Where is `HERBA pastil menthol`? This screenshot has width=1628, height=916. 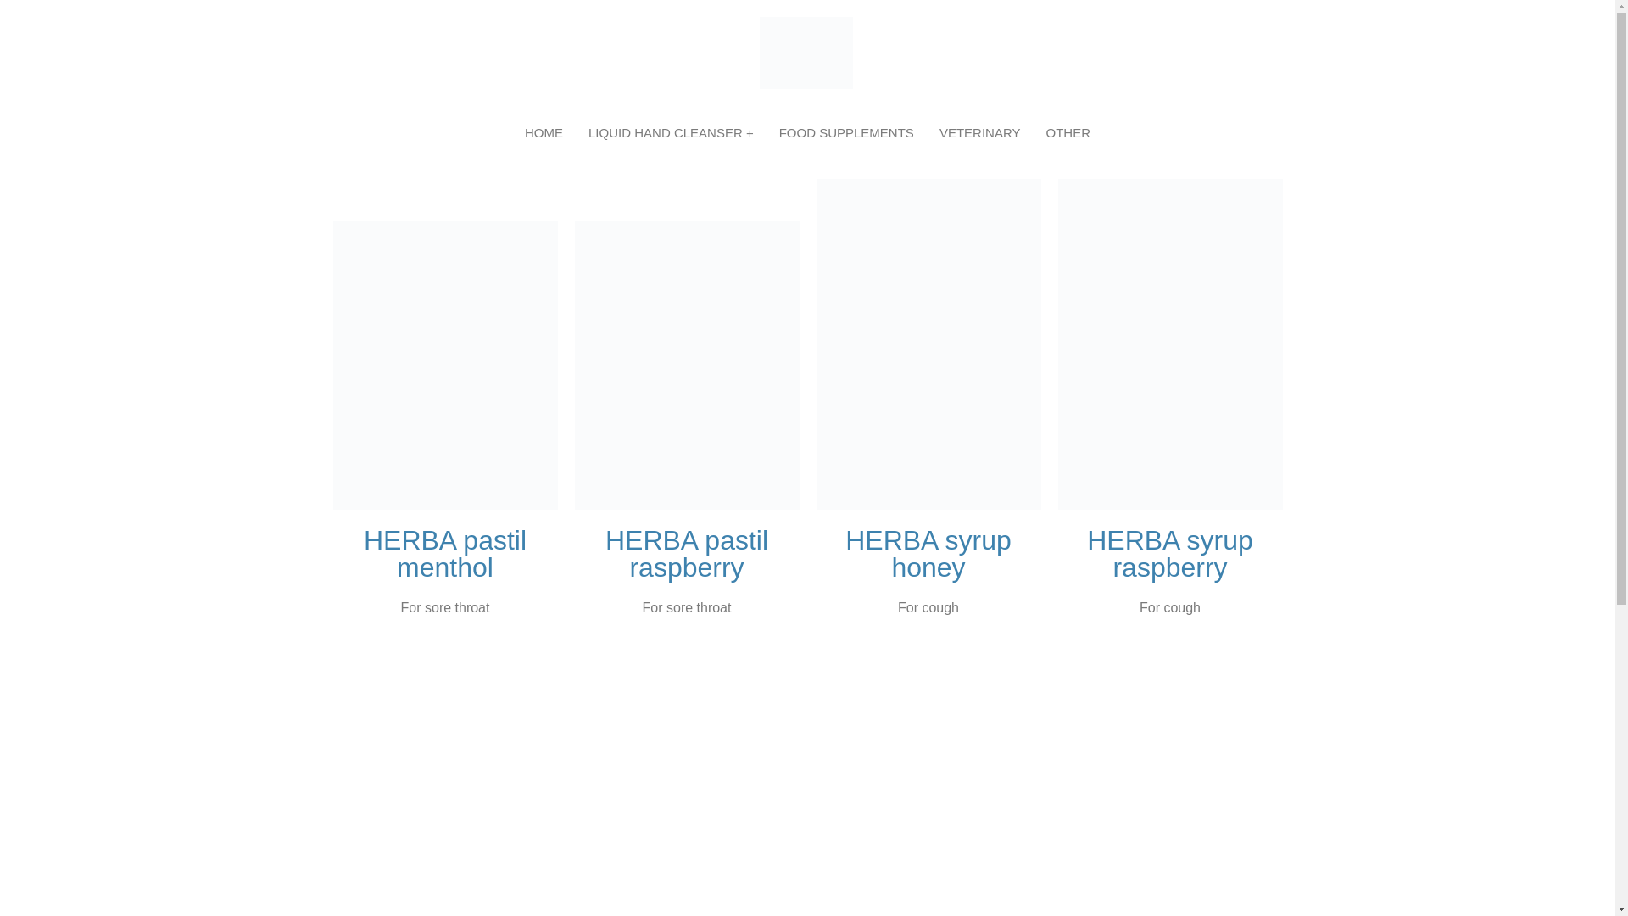 HERBA pastil menthol is located at coordinates (445, 554).